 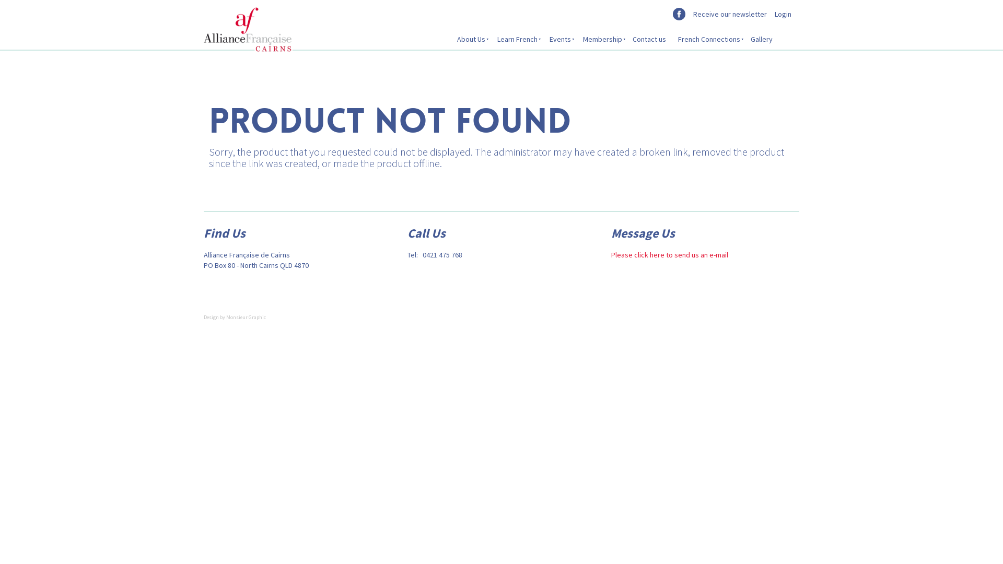 What do you see at coordinates (730, 14) in the screenshot?
I see `Receive our newsletter` at bounding box center [730, 14].